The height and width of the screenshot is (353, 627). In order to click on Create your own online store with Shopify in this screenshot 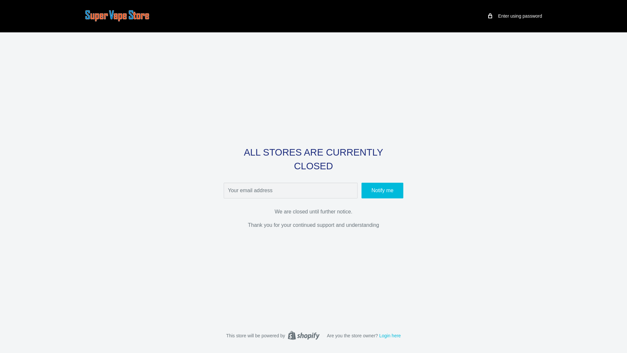, I will do `click(304, 335)`.